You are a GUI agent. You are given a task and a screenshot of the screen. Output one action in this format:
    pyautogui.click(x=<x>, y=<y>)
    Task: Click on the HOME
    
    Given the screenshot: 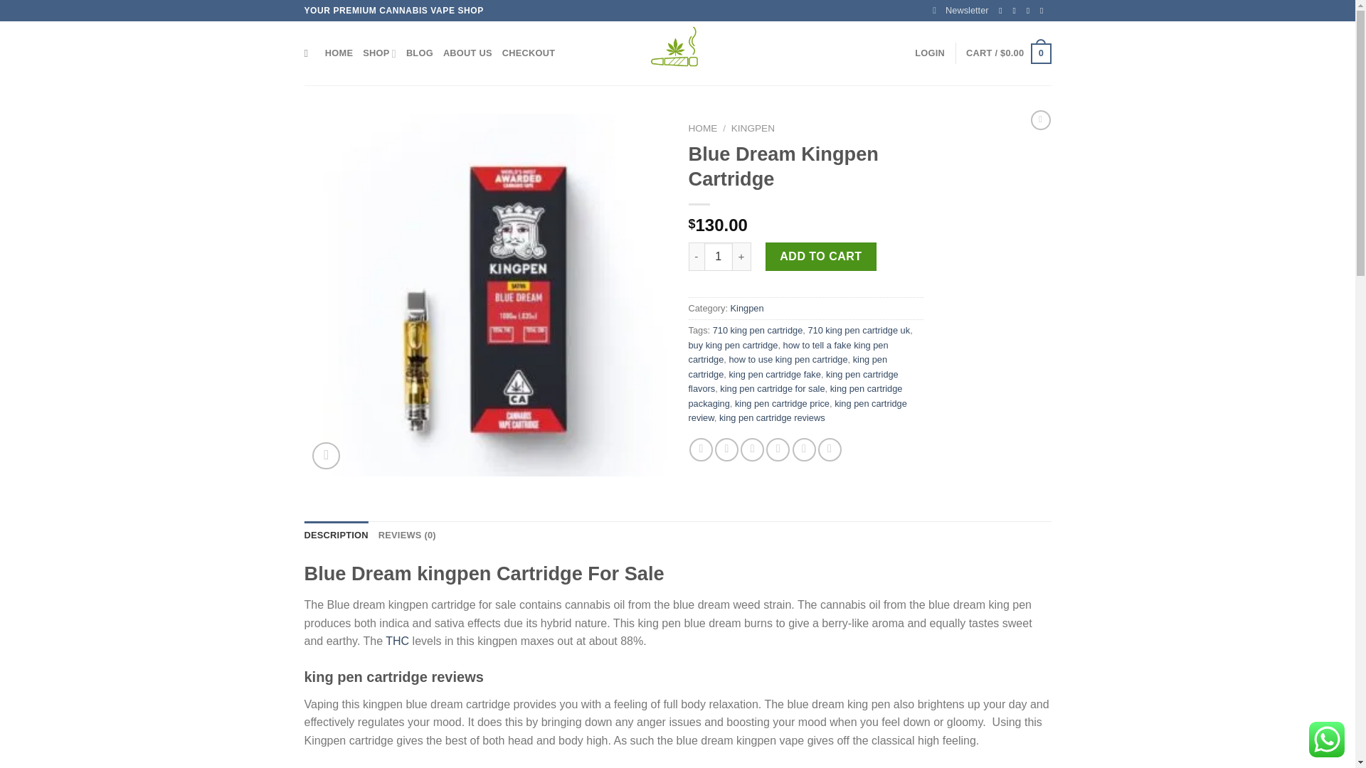 What is the action you would take?
    pyautogui.click(x=339, y=53)
    